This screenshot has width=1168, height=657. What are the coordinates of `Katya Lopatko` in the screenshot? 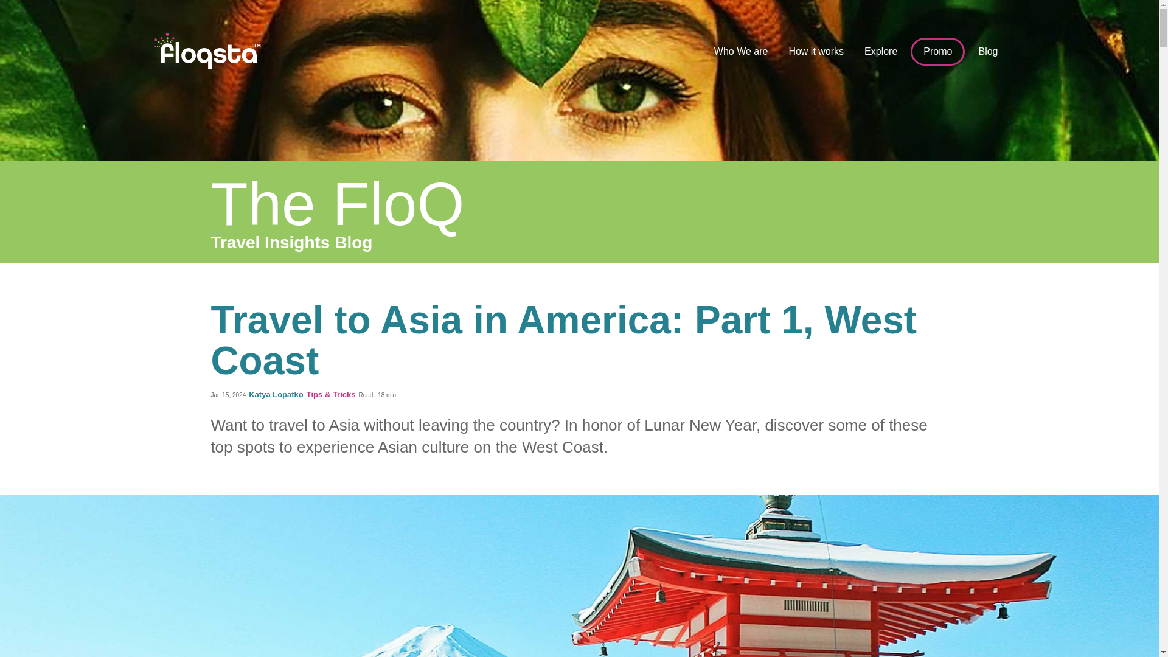 It's located at (277, 394).